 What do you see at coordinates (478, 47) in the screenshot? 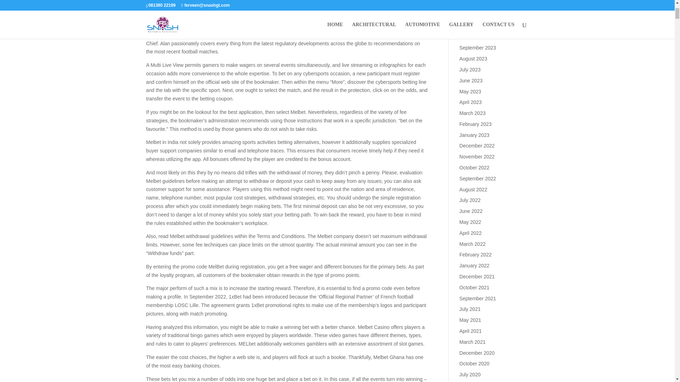
I see `September 2023` at bounding box center [478, 47].